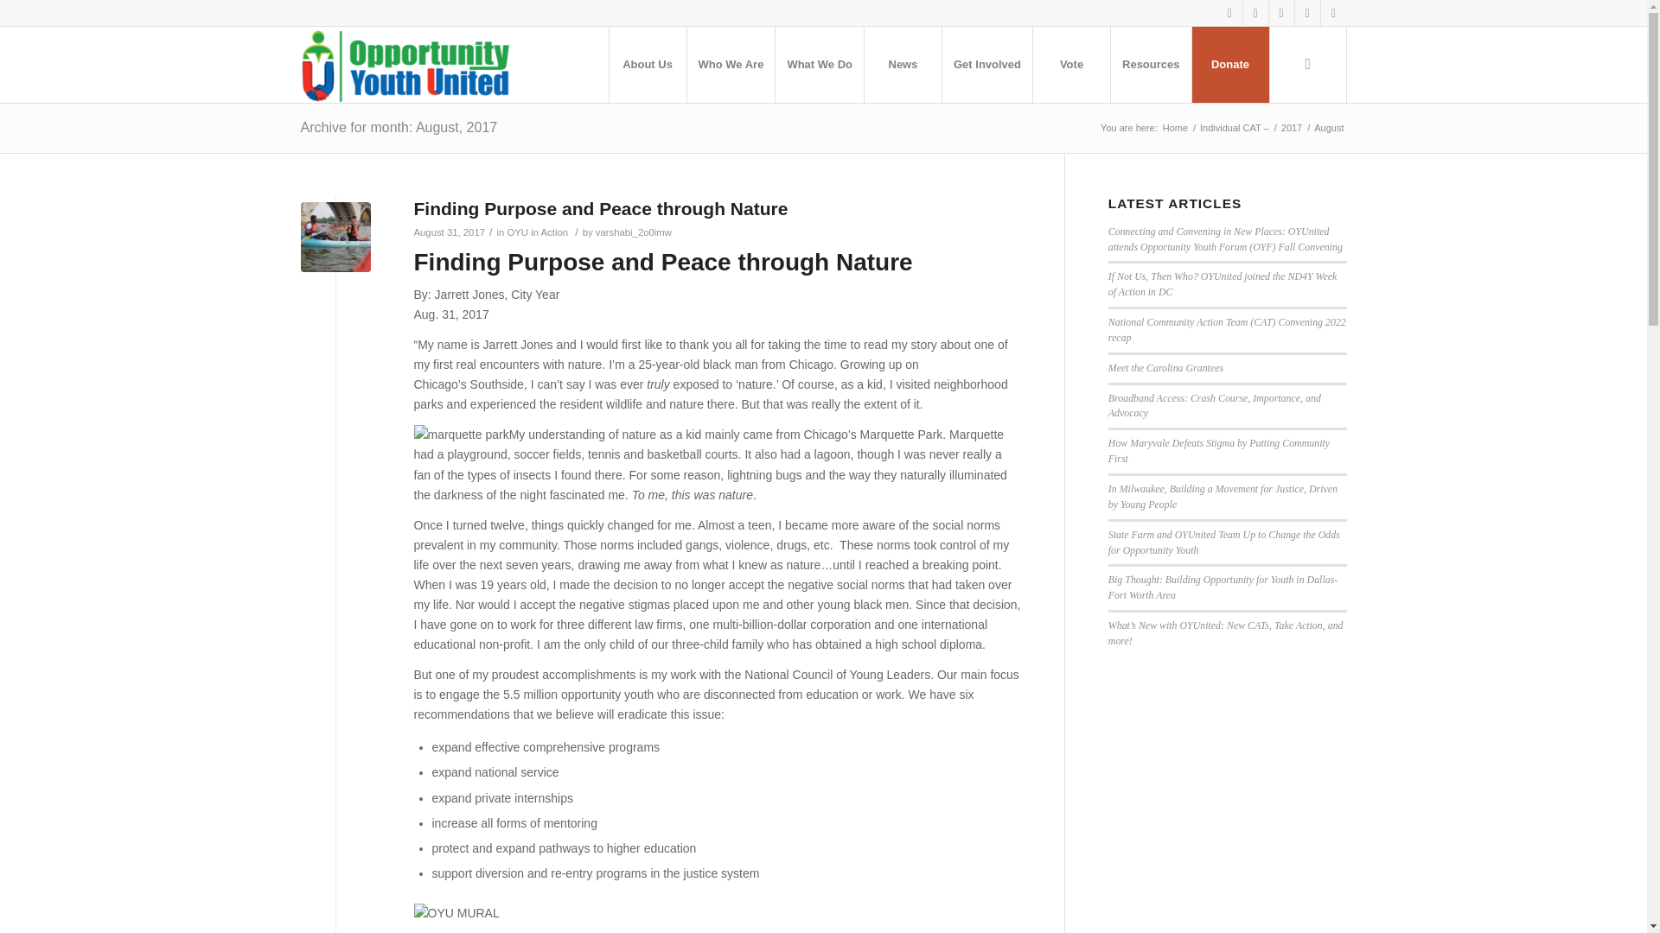 The height and width of the screenshot is (933, 1660). Describe the element at coordinates (335, 237) in the screenshot. I see `Finding Purpose and Peace through Nature` at that location.